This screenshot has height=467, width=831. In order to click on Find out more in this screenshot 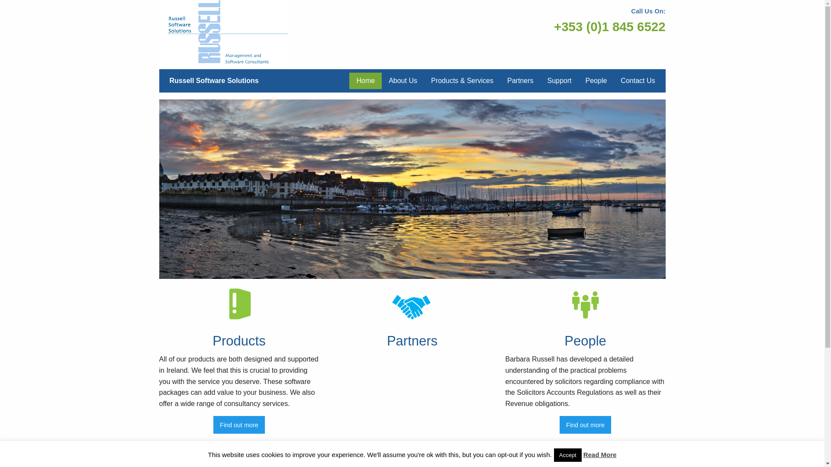, I will do `click(239, 425)`.